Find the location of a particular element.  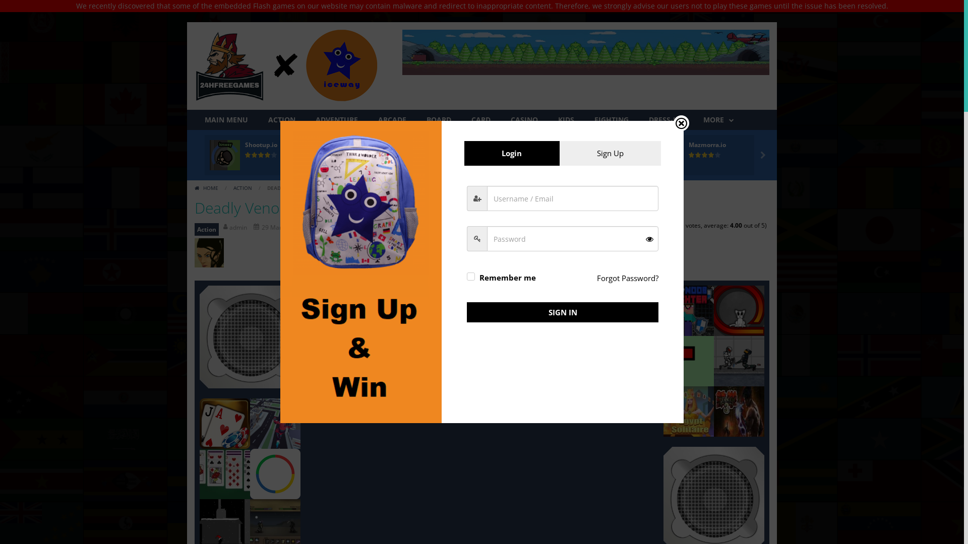

Action is located at coordinates (207, 230).